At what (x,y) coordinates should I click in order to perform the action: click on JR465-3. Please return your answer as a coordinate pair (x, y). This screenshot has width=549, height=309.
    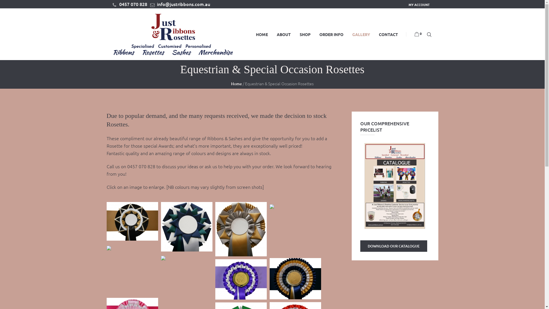
    Looking at the image, I should click on (272, 207).